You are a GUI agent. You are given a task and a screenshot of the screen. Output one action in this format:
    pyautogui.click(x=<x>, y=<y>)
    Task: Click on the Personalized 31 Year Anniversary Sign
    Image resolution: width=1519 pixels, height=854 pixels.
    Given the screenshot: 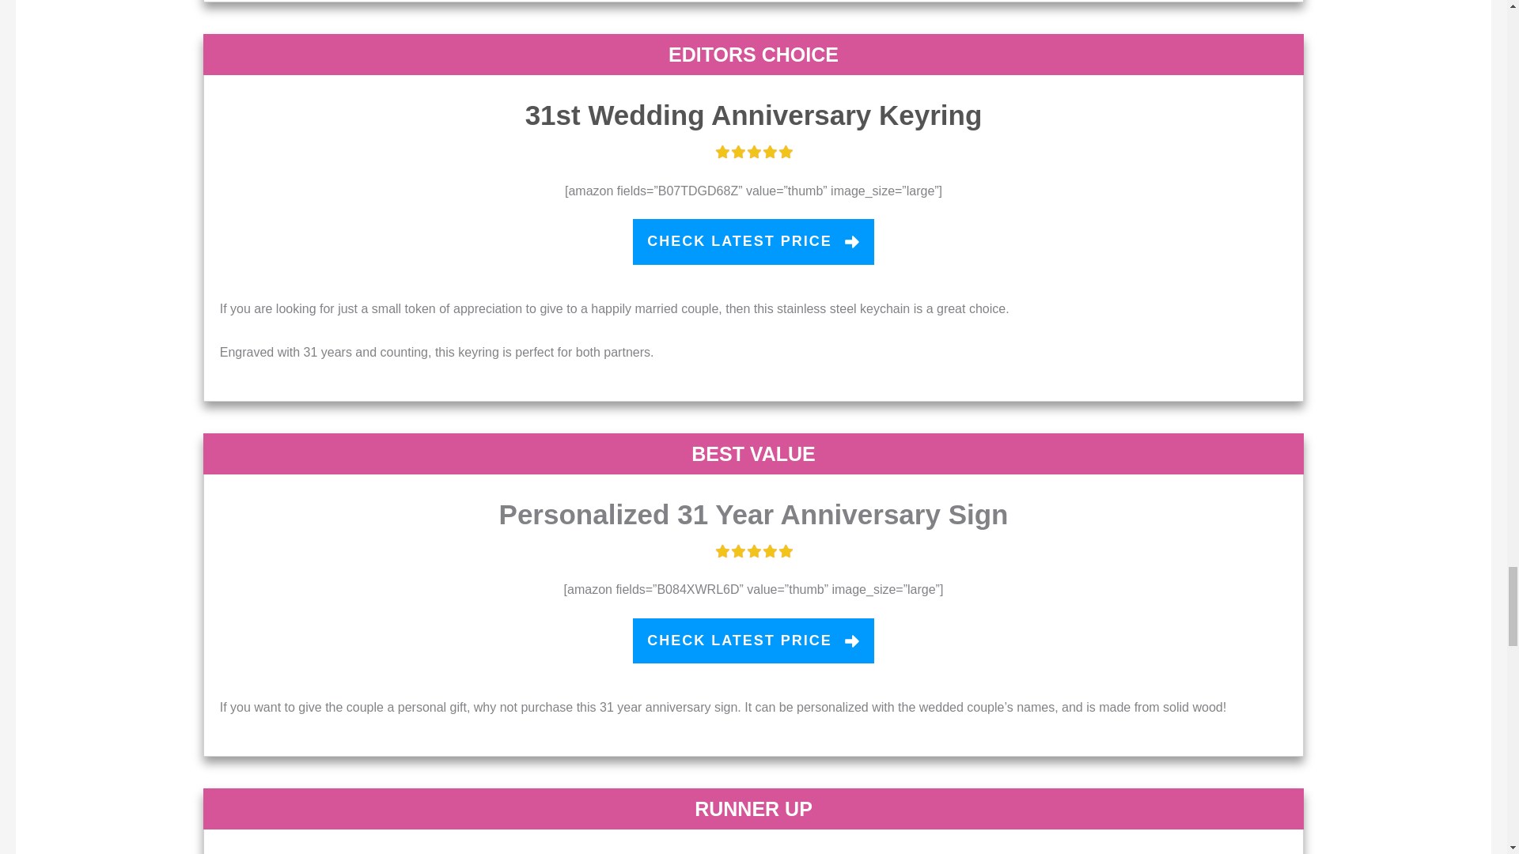 What is the action you would take?
    pyautogui.click(x=753, y=514)
    